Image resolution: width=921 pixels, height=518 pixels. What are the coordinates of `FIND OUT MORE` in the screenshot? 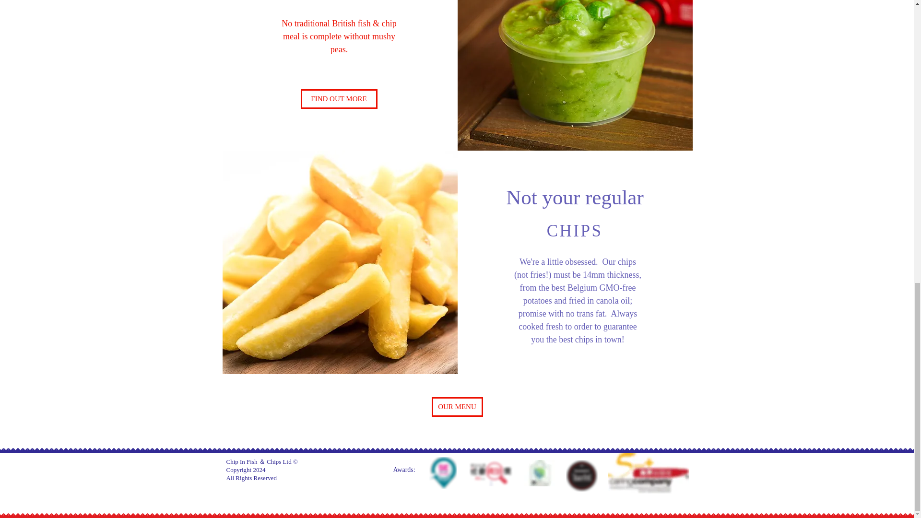 It's located at (338, 99).